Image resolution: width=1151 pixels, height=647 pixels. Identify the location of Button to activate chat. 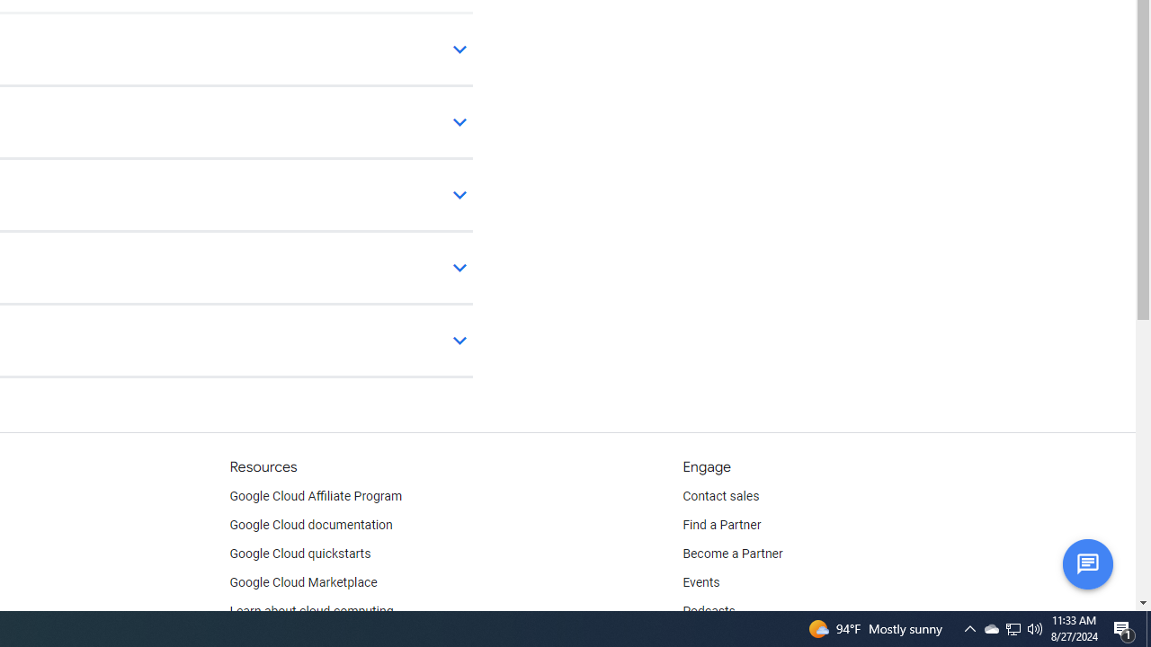
(1087, 563).